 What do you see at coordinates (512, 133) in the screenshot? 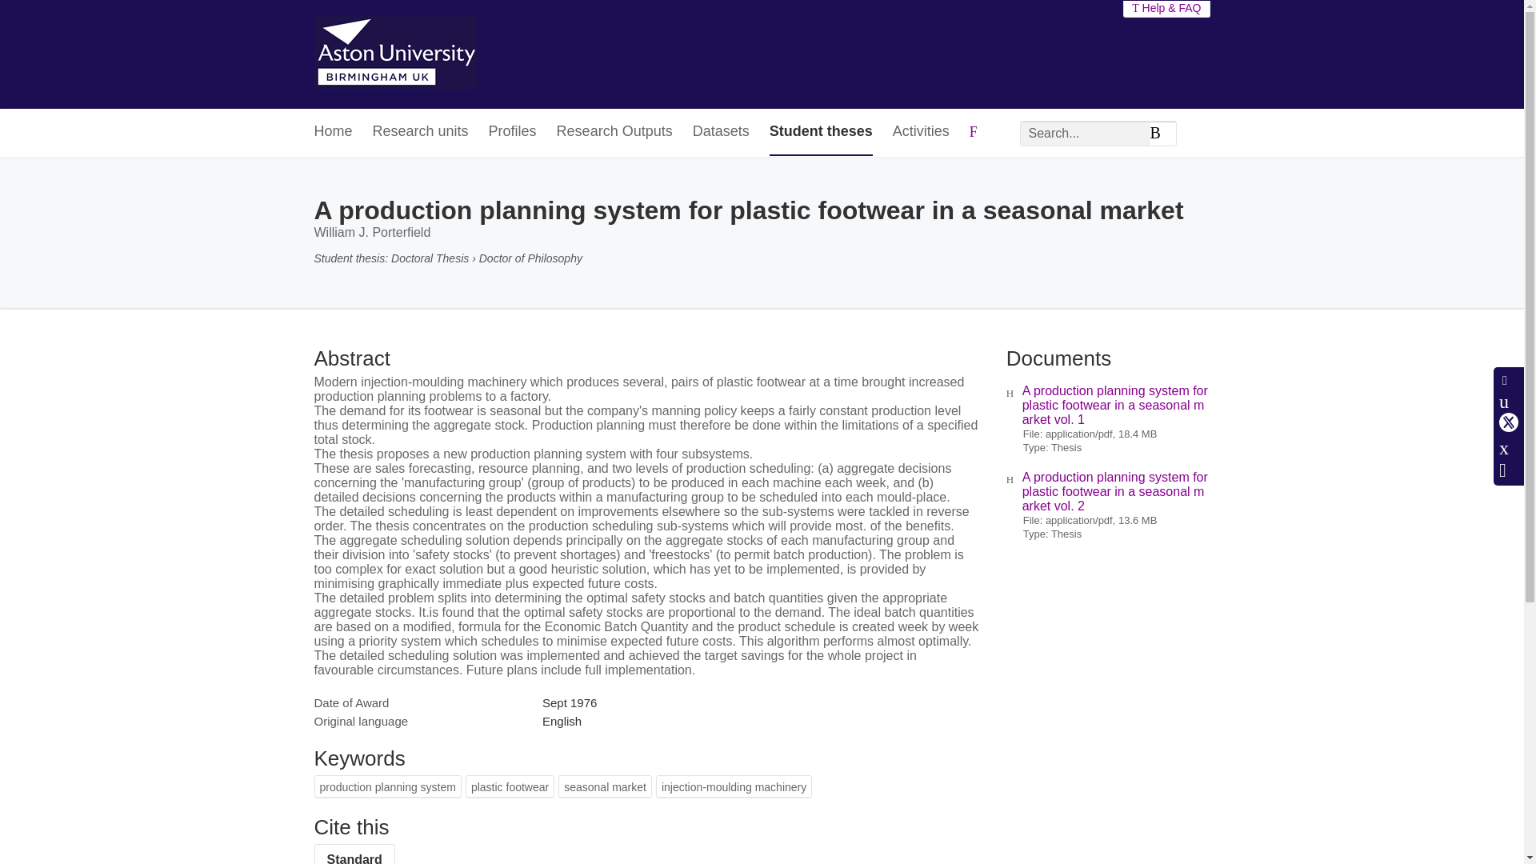
I see `Profiles` at bounding box center [512, 133].